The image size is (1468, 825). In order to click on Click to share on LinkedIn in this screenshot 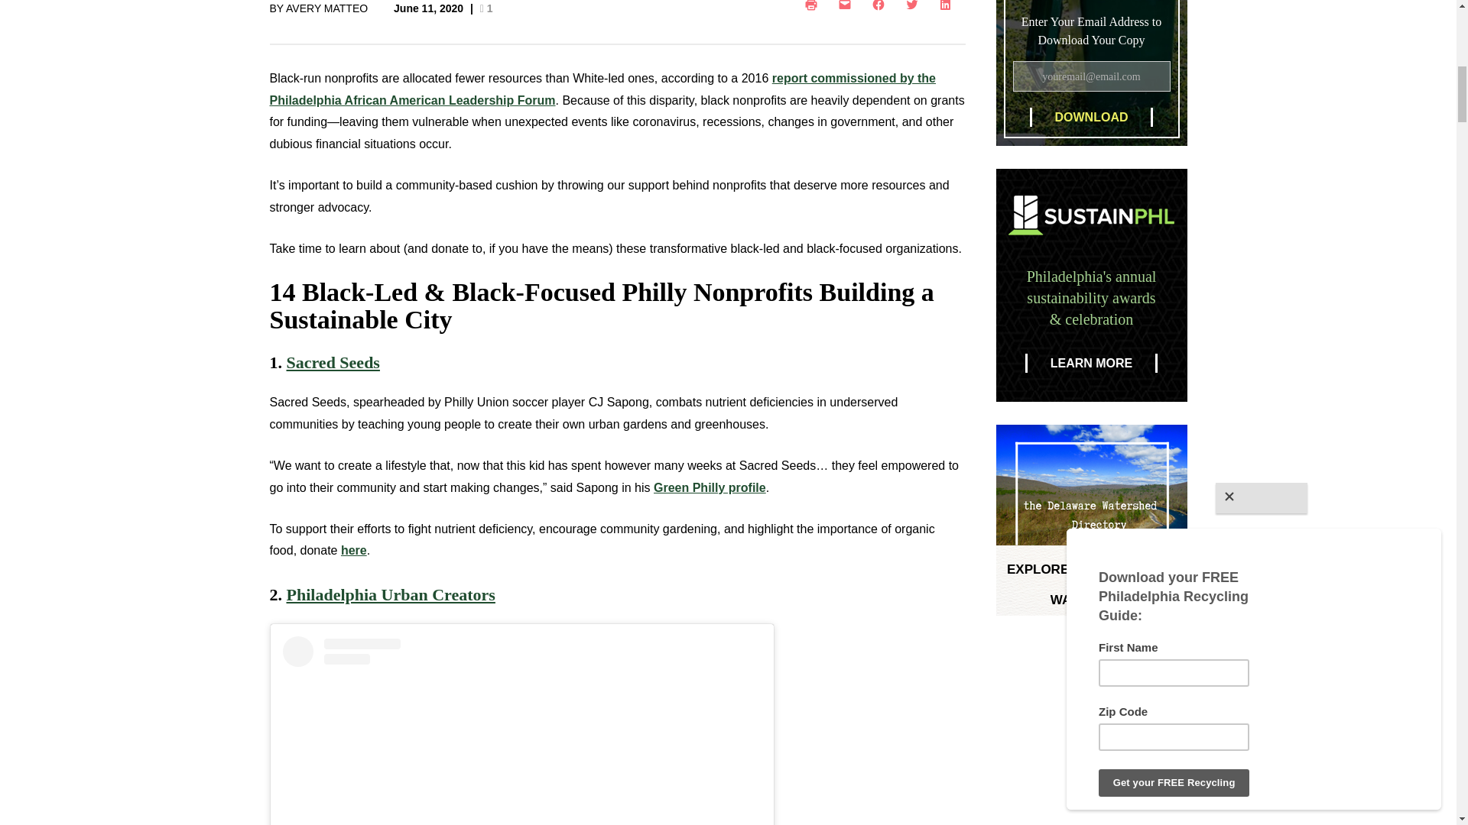, I will do `click(947, 8)`.